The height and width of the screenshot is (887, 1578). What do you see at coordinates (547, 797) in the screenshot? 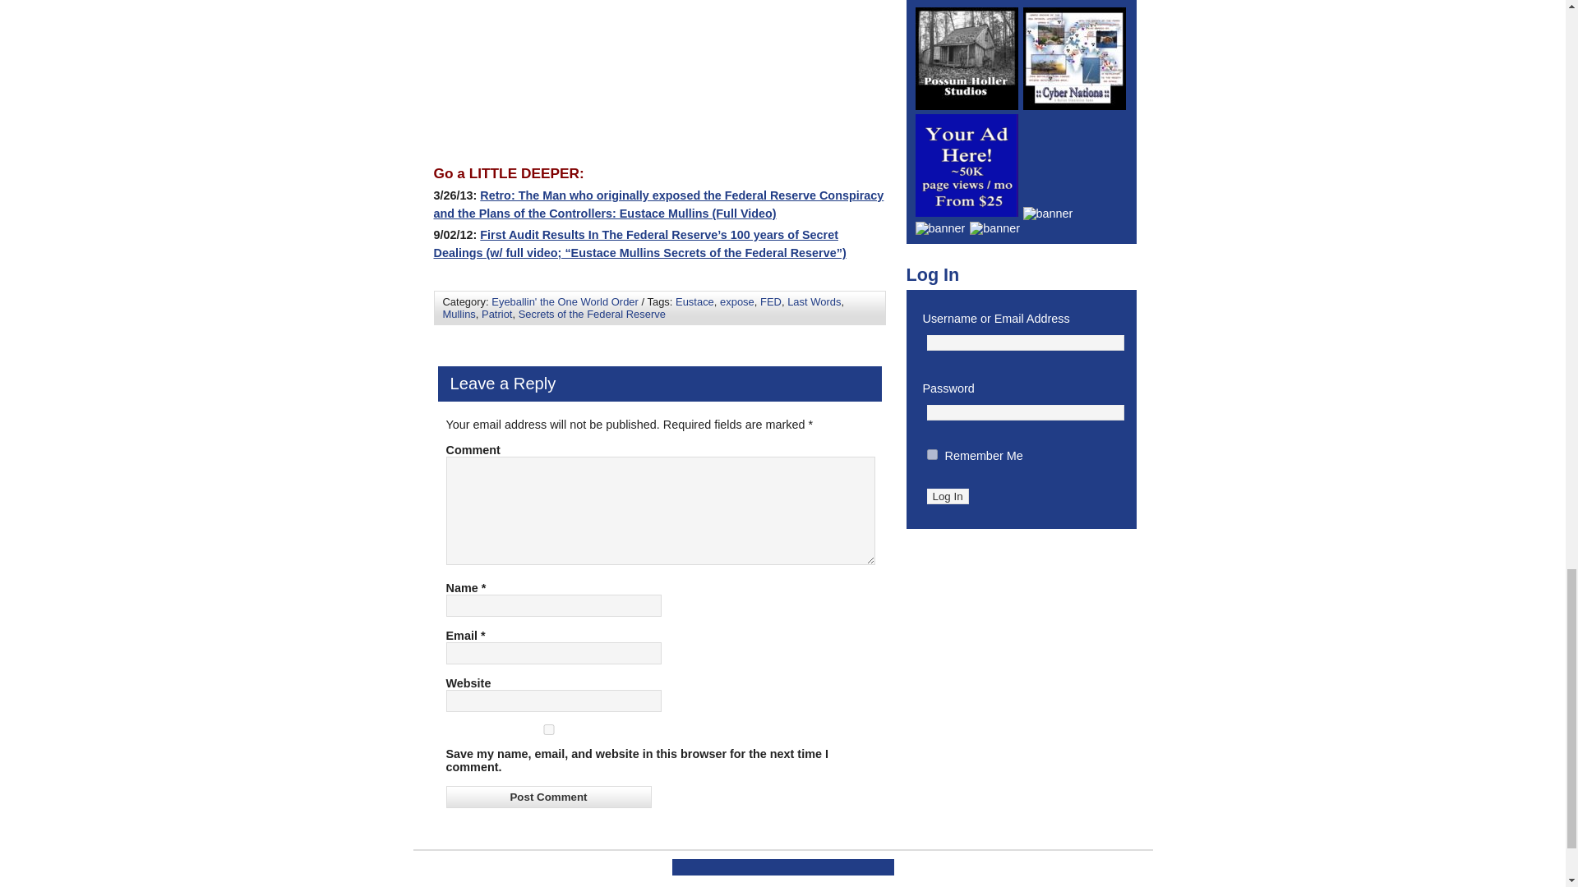
I see `Post Comment` at bounding box center [547, 797].